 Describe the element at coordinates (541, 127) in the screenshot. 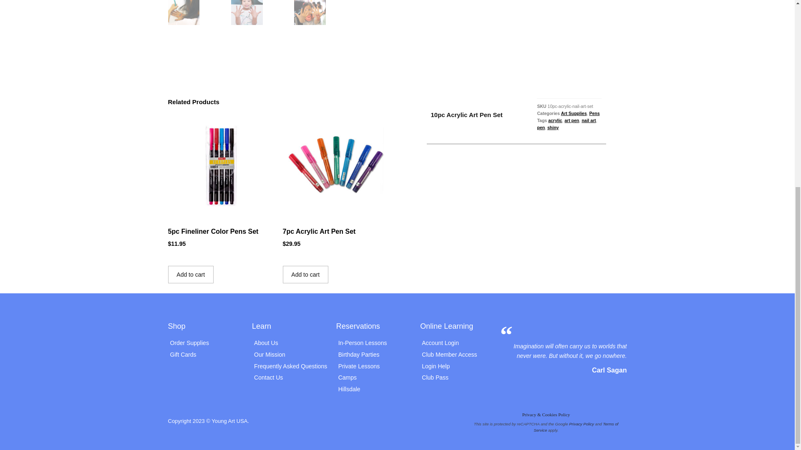

I see `pen` at that location.